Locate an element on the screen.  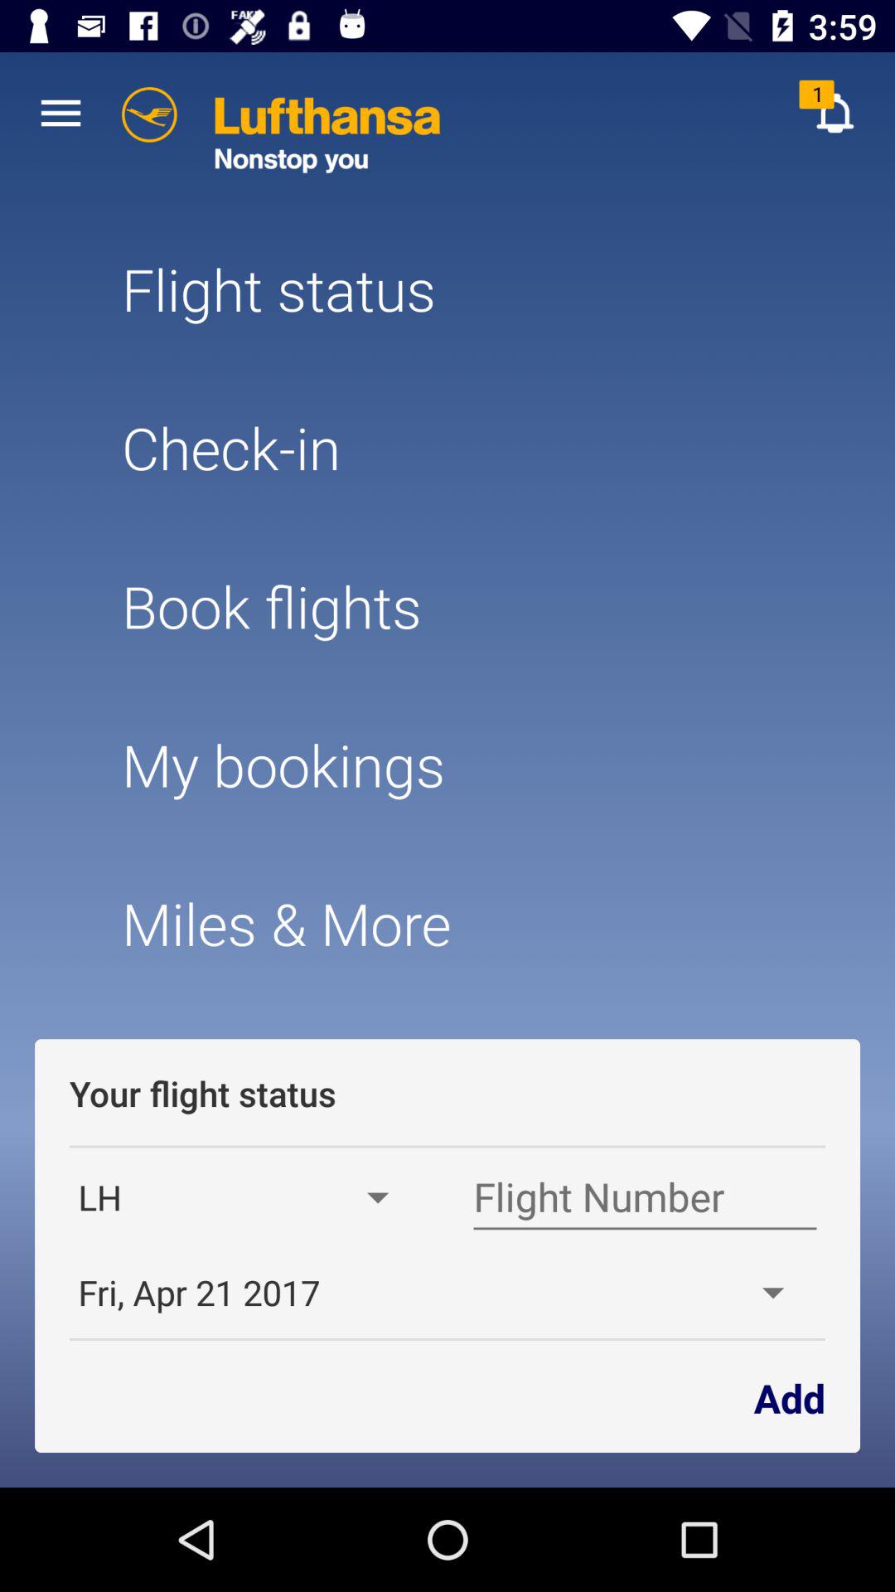
turn off icon below book flights icon is located at coordinates (447, 764).